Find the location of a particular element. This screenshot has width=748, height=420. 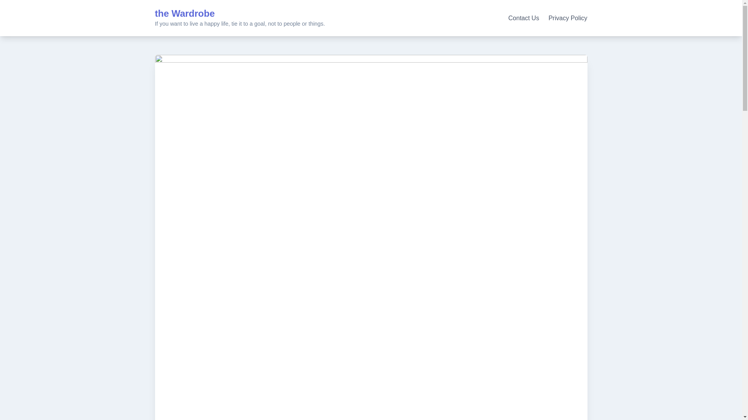

Contact Us is located at coordinates (524, 18).